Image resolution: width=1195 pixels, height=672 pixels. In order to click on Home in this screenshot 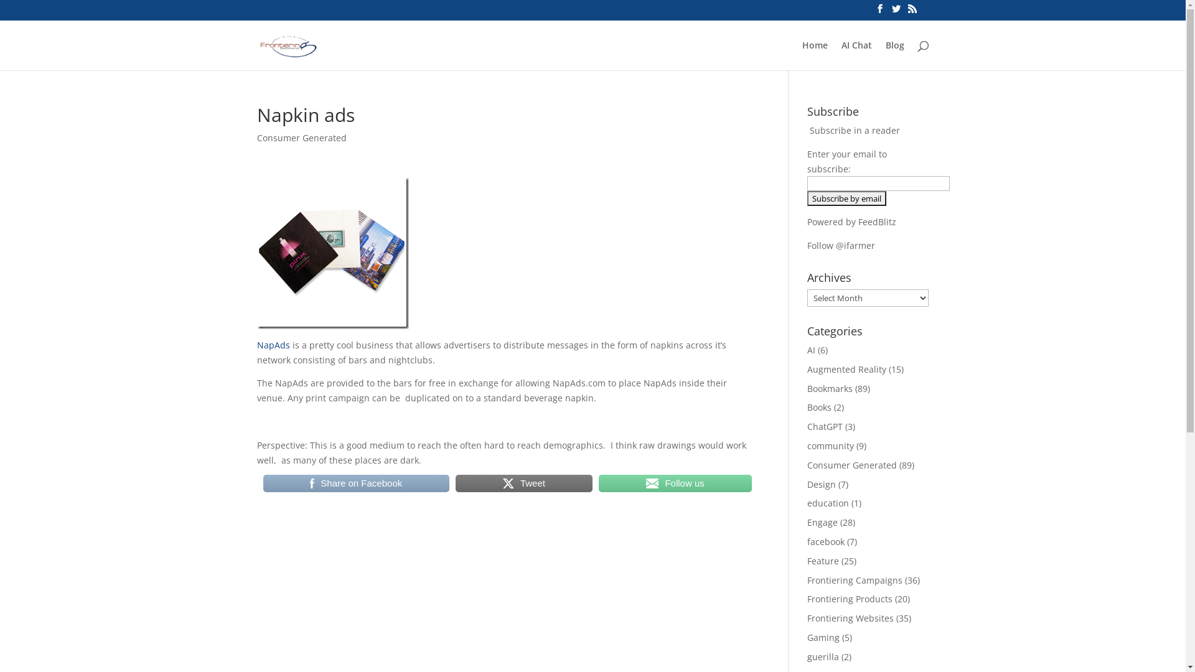, I will do `click(814, 56)`.